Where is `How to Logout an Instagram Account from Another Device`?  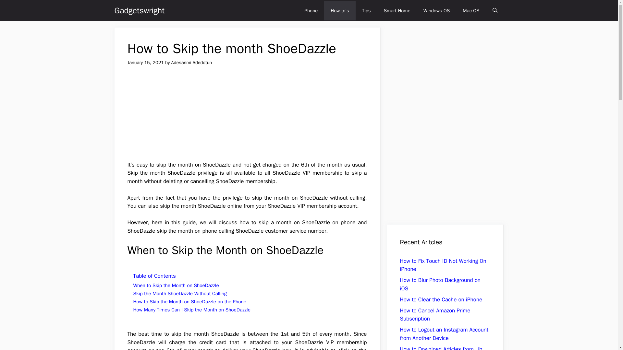 How to Logout an Instagram Account from Another Device is located at coordinates (444, 334).